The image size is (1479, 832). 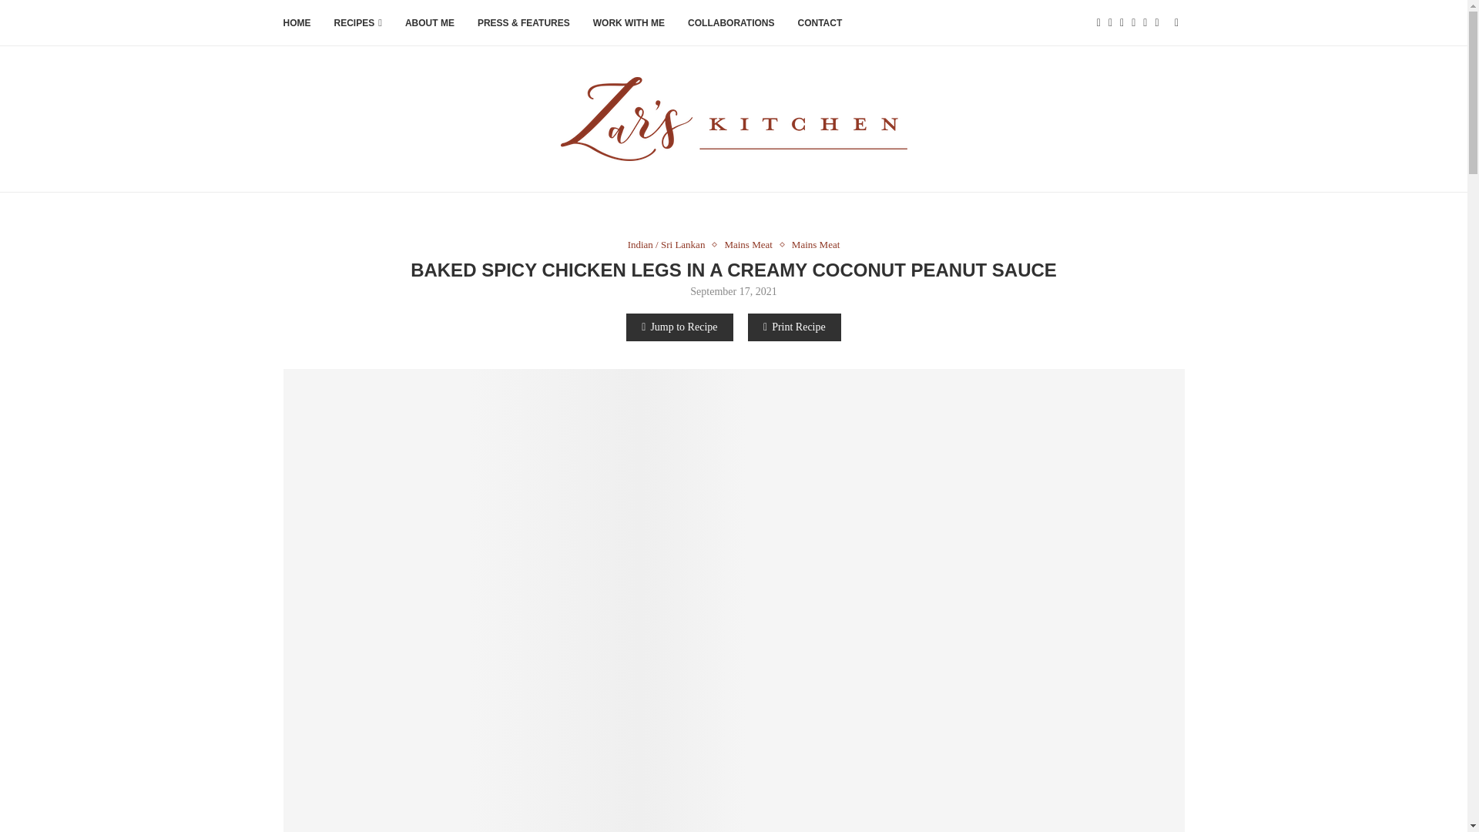 What do you see at coordinates (430, 23) in the screenshot?
I see `ABOUT ME` at bounding box center [430, 23].